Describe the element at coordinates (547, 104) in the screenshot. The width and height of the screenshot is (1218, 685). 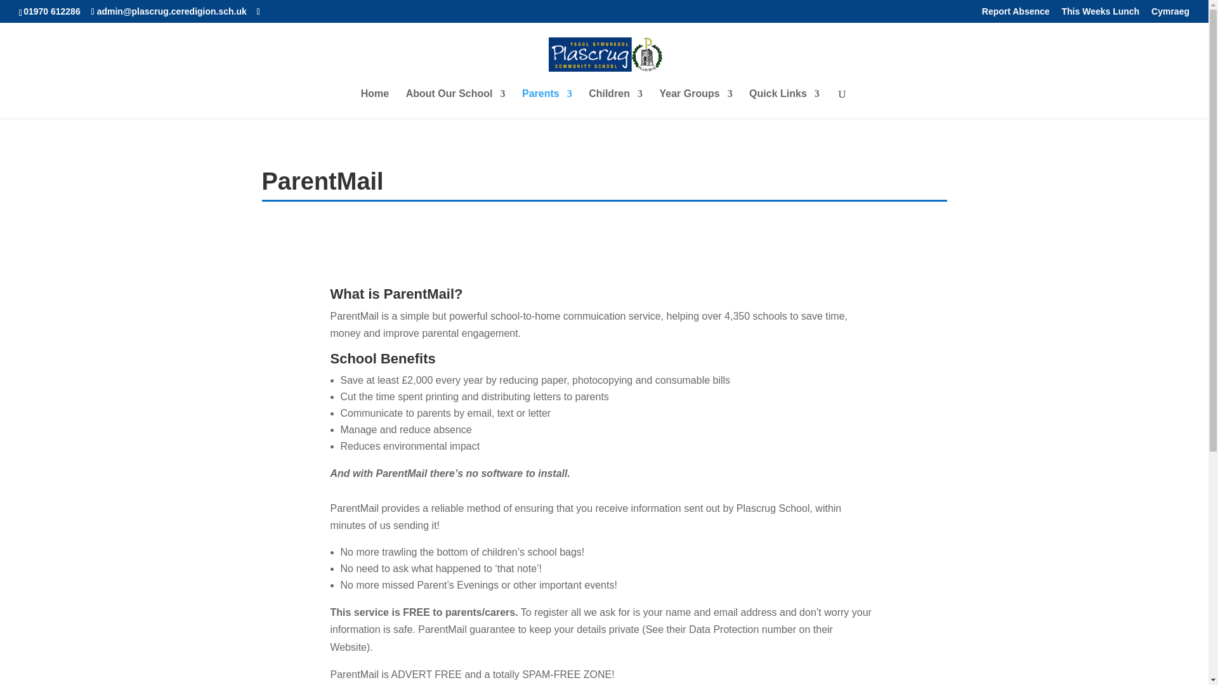
I see `Parents` at that location.